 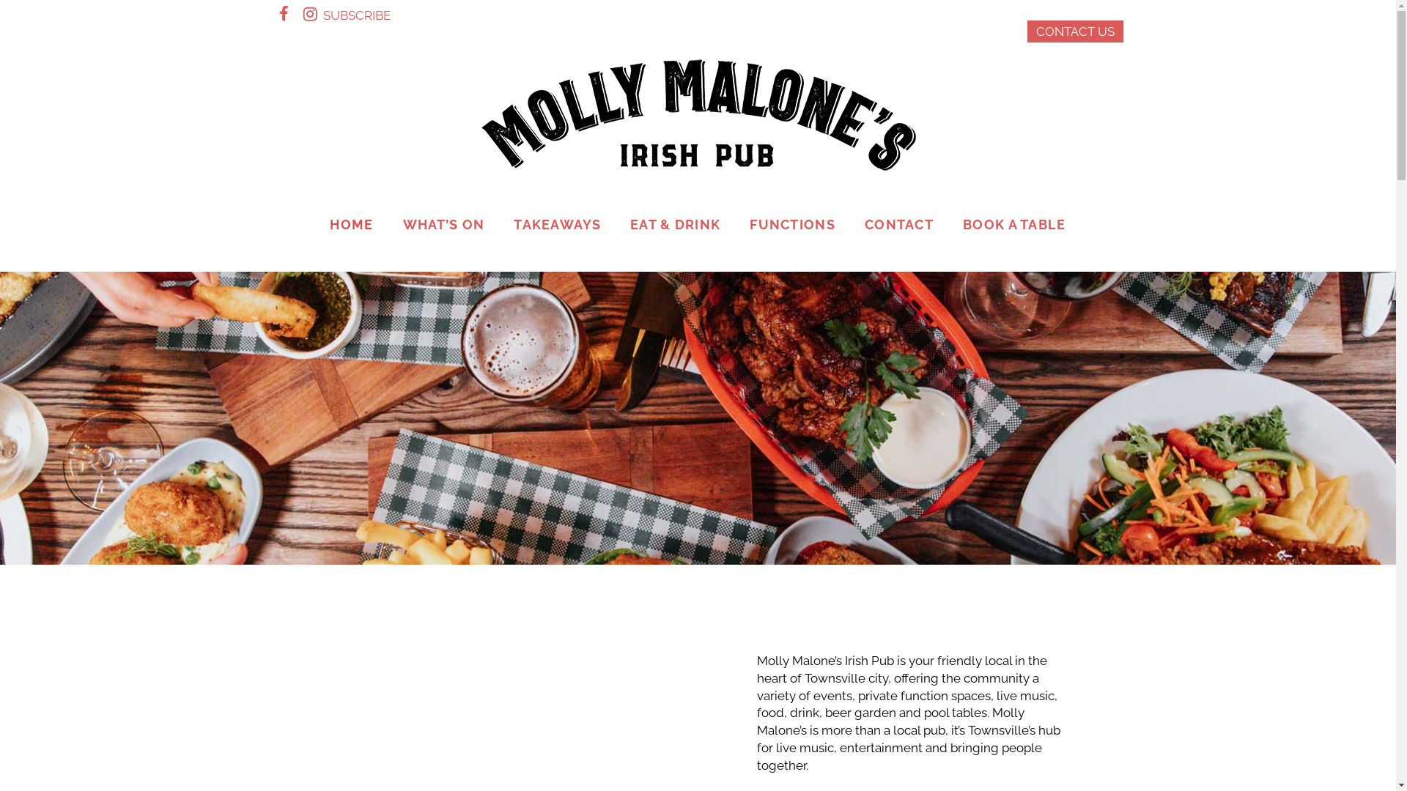 I want to click on HOME, so click(x=352, y=224).